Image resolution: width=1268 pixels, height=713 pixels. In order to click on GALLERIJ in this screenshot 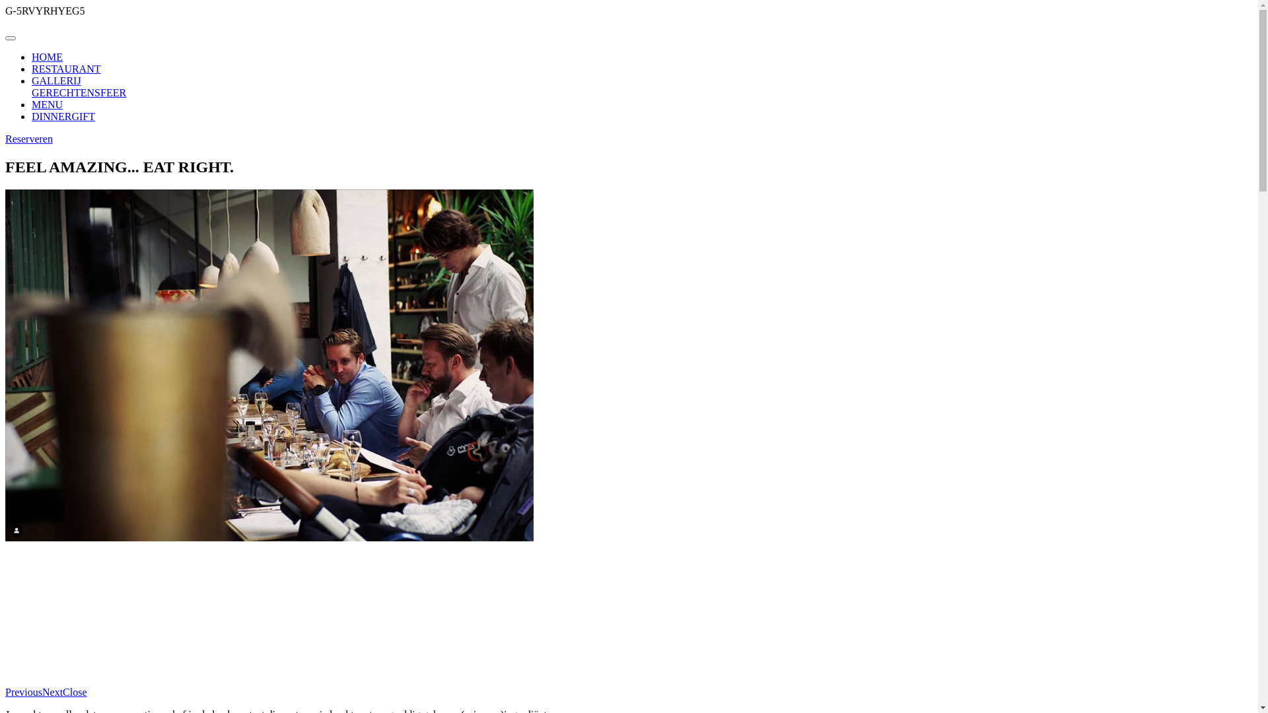, I will do `click(56, 81)`.